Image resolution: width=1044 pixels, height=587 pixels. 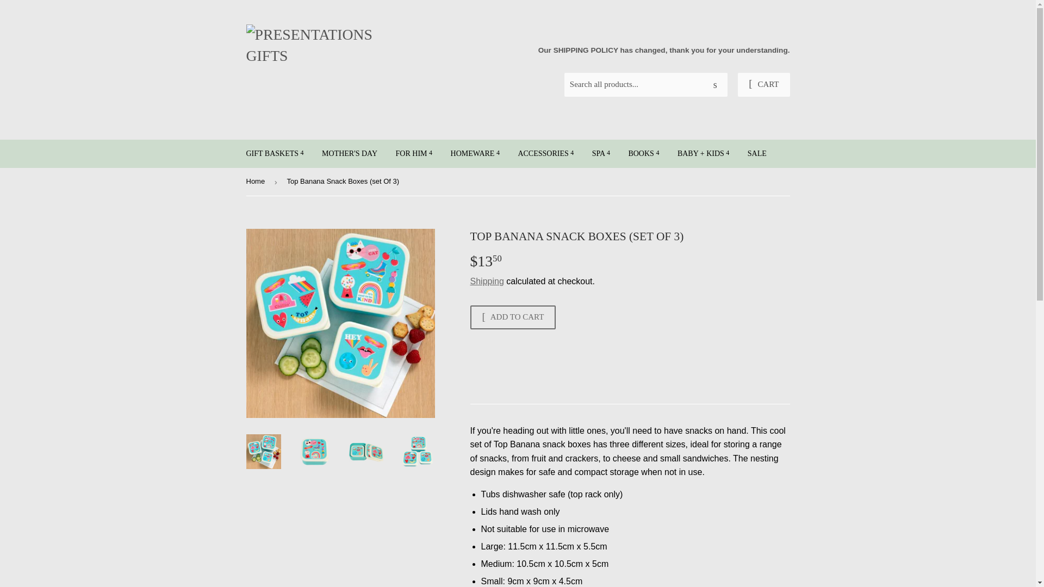 What do you see at coordinates (763, 85) in the screenshot?
I see `CART` at bounding box center [763, 85].